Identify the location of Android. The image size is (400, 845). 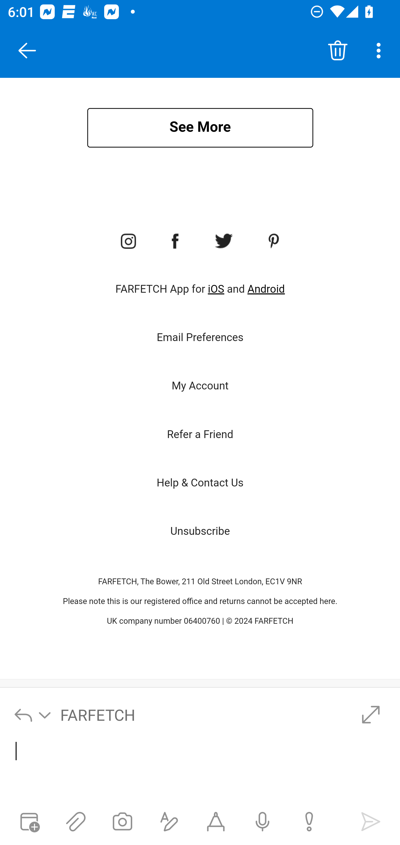
(266, 289).